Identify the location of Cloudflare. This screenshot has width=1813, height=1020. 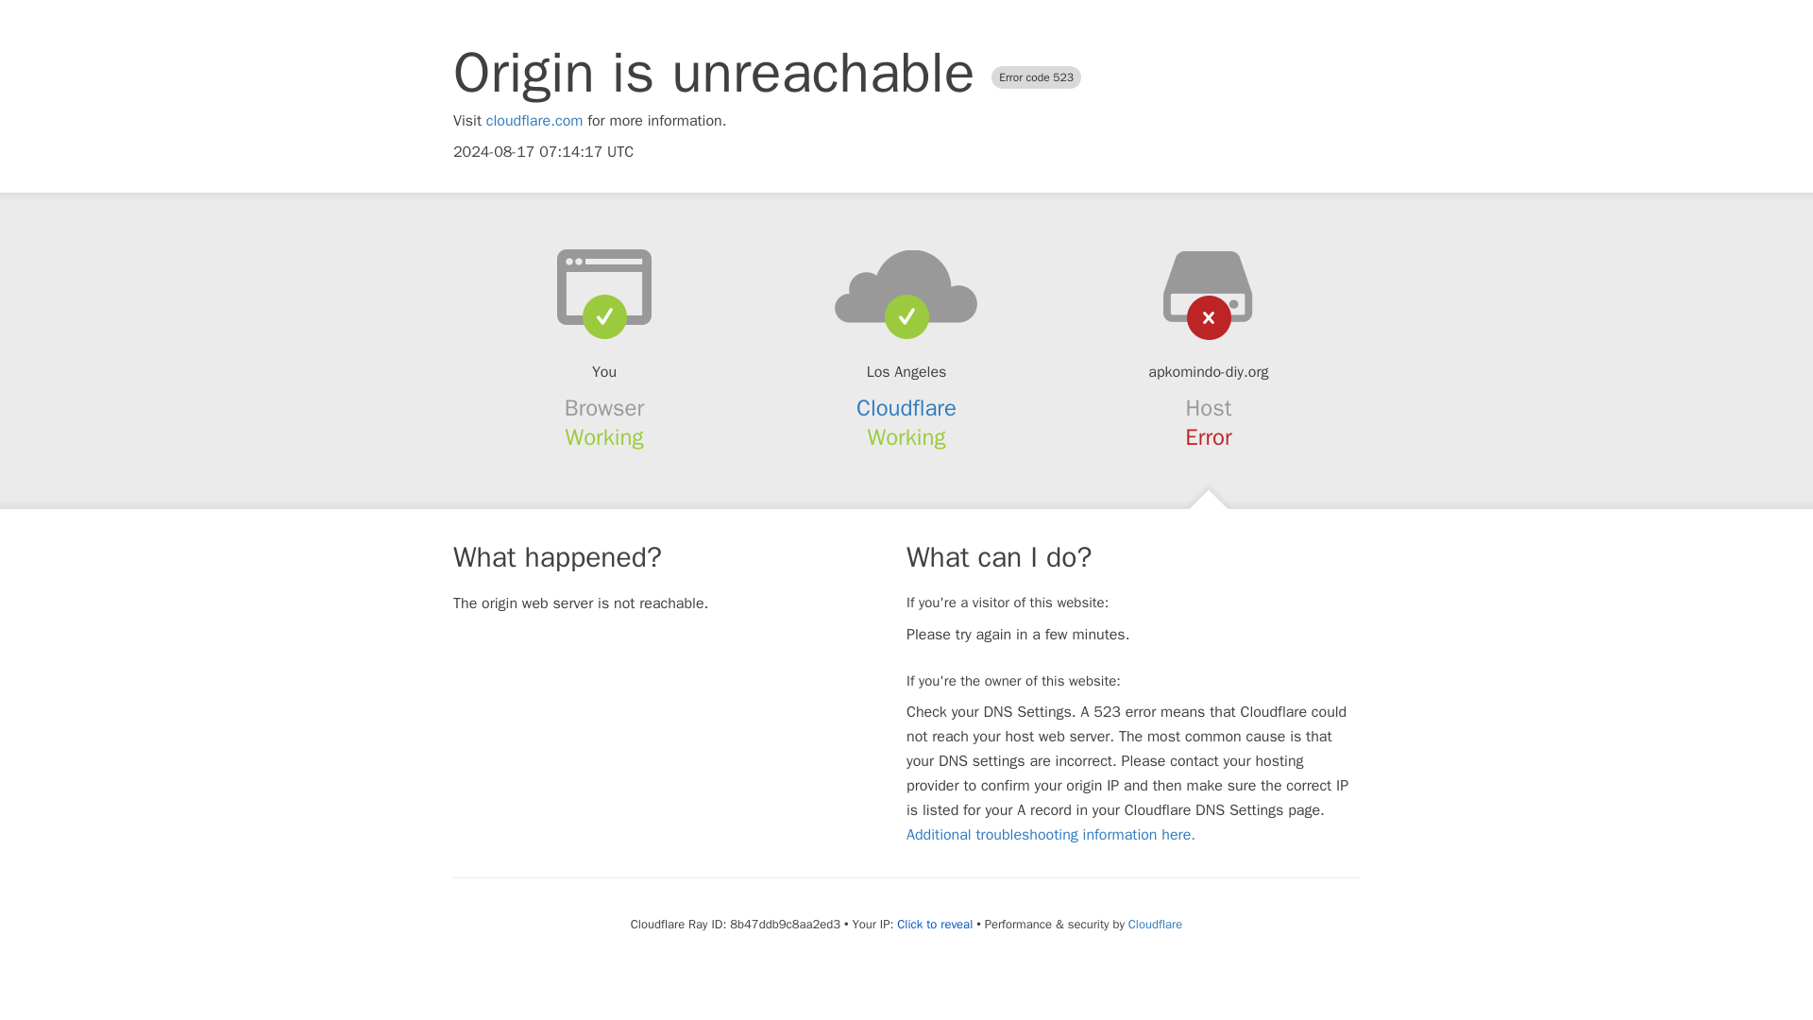
(906, 408).